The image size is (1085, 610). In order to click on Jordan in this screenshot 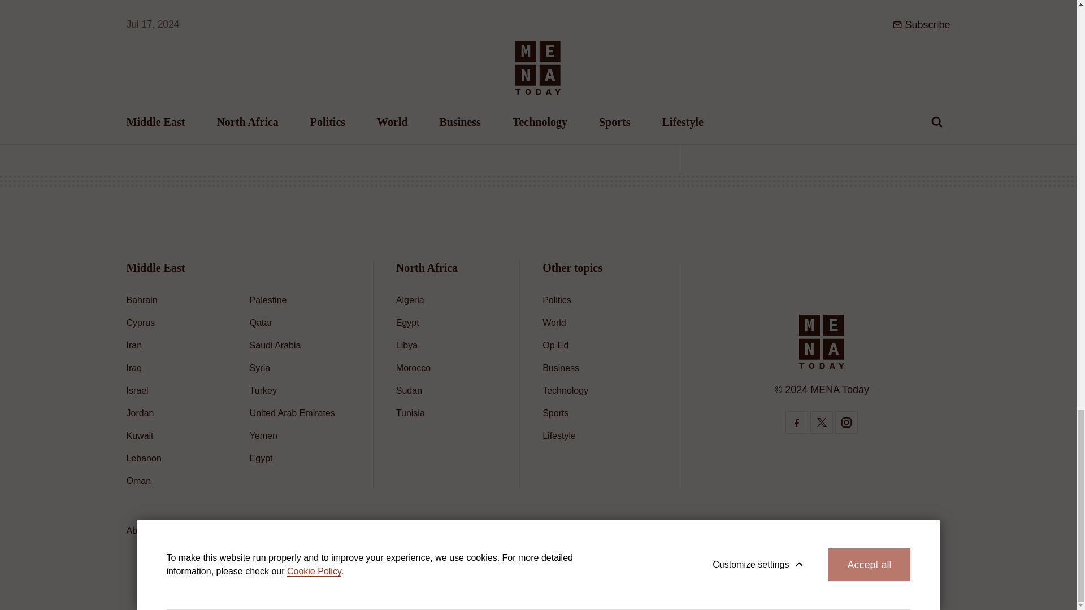, I will do `click(140, 412)`.